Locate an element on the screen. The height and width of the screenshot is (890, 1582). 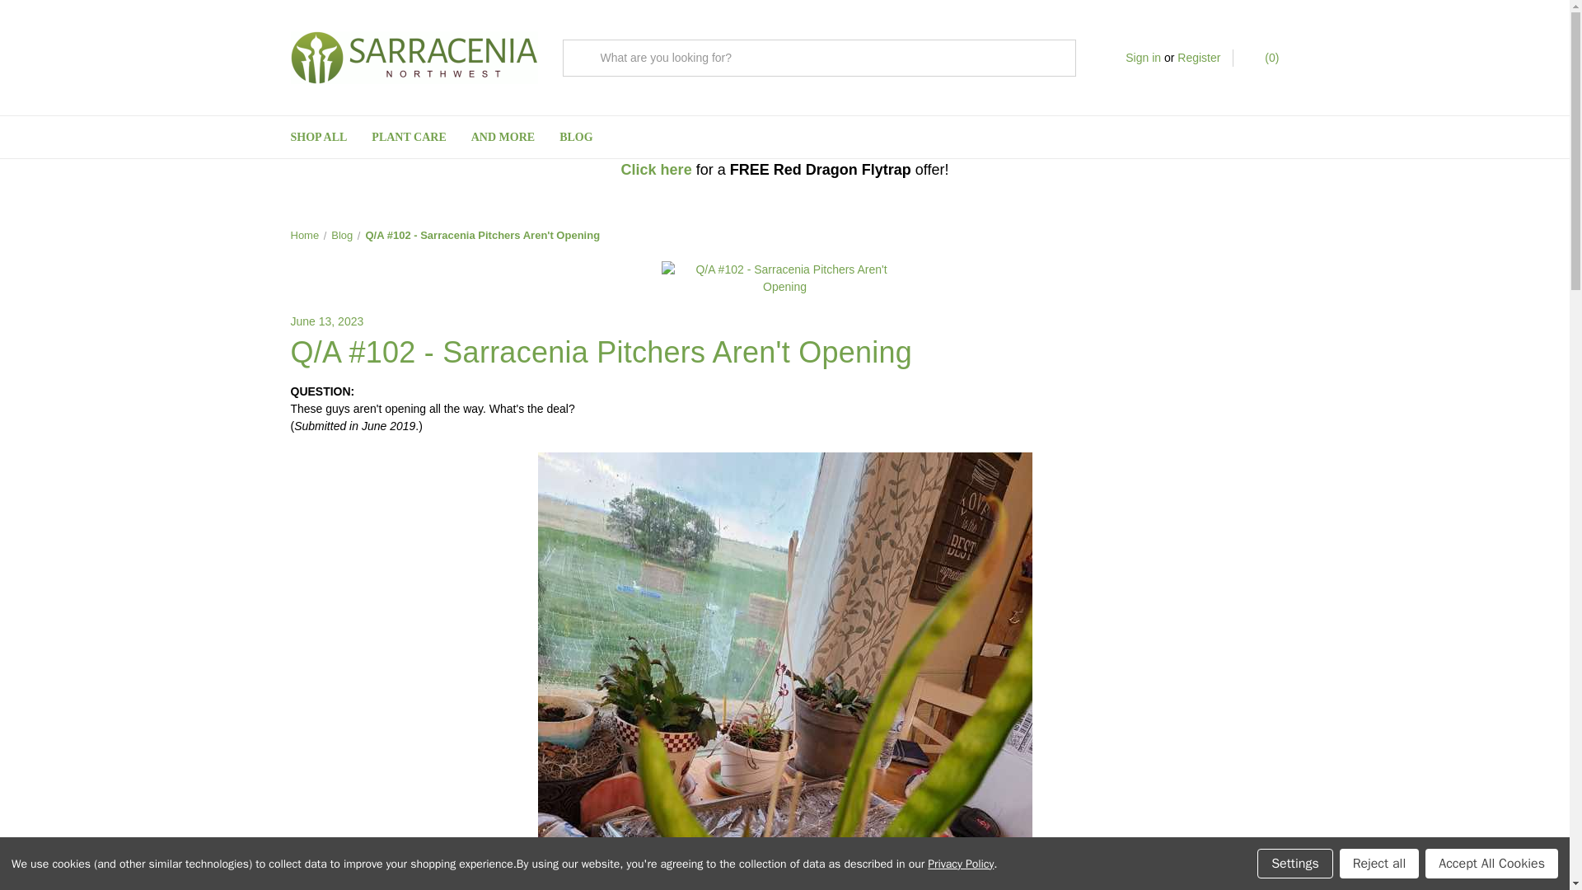
PLANT CARE is located at coordinates (409, 137).